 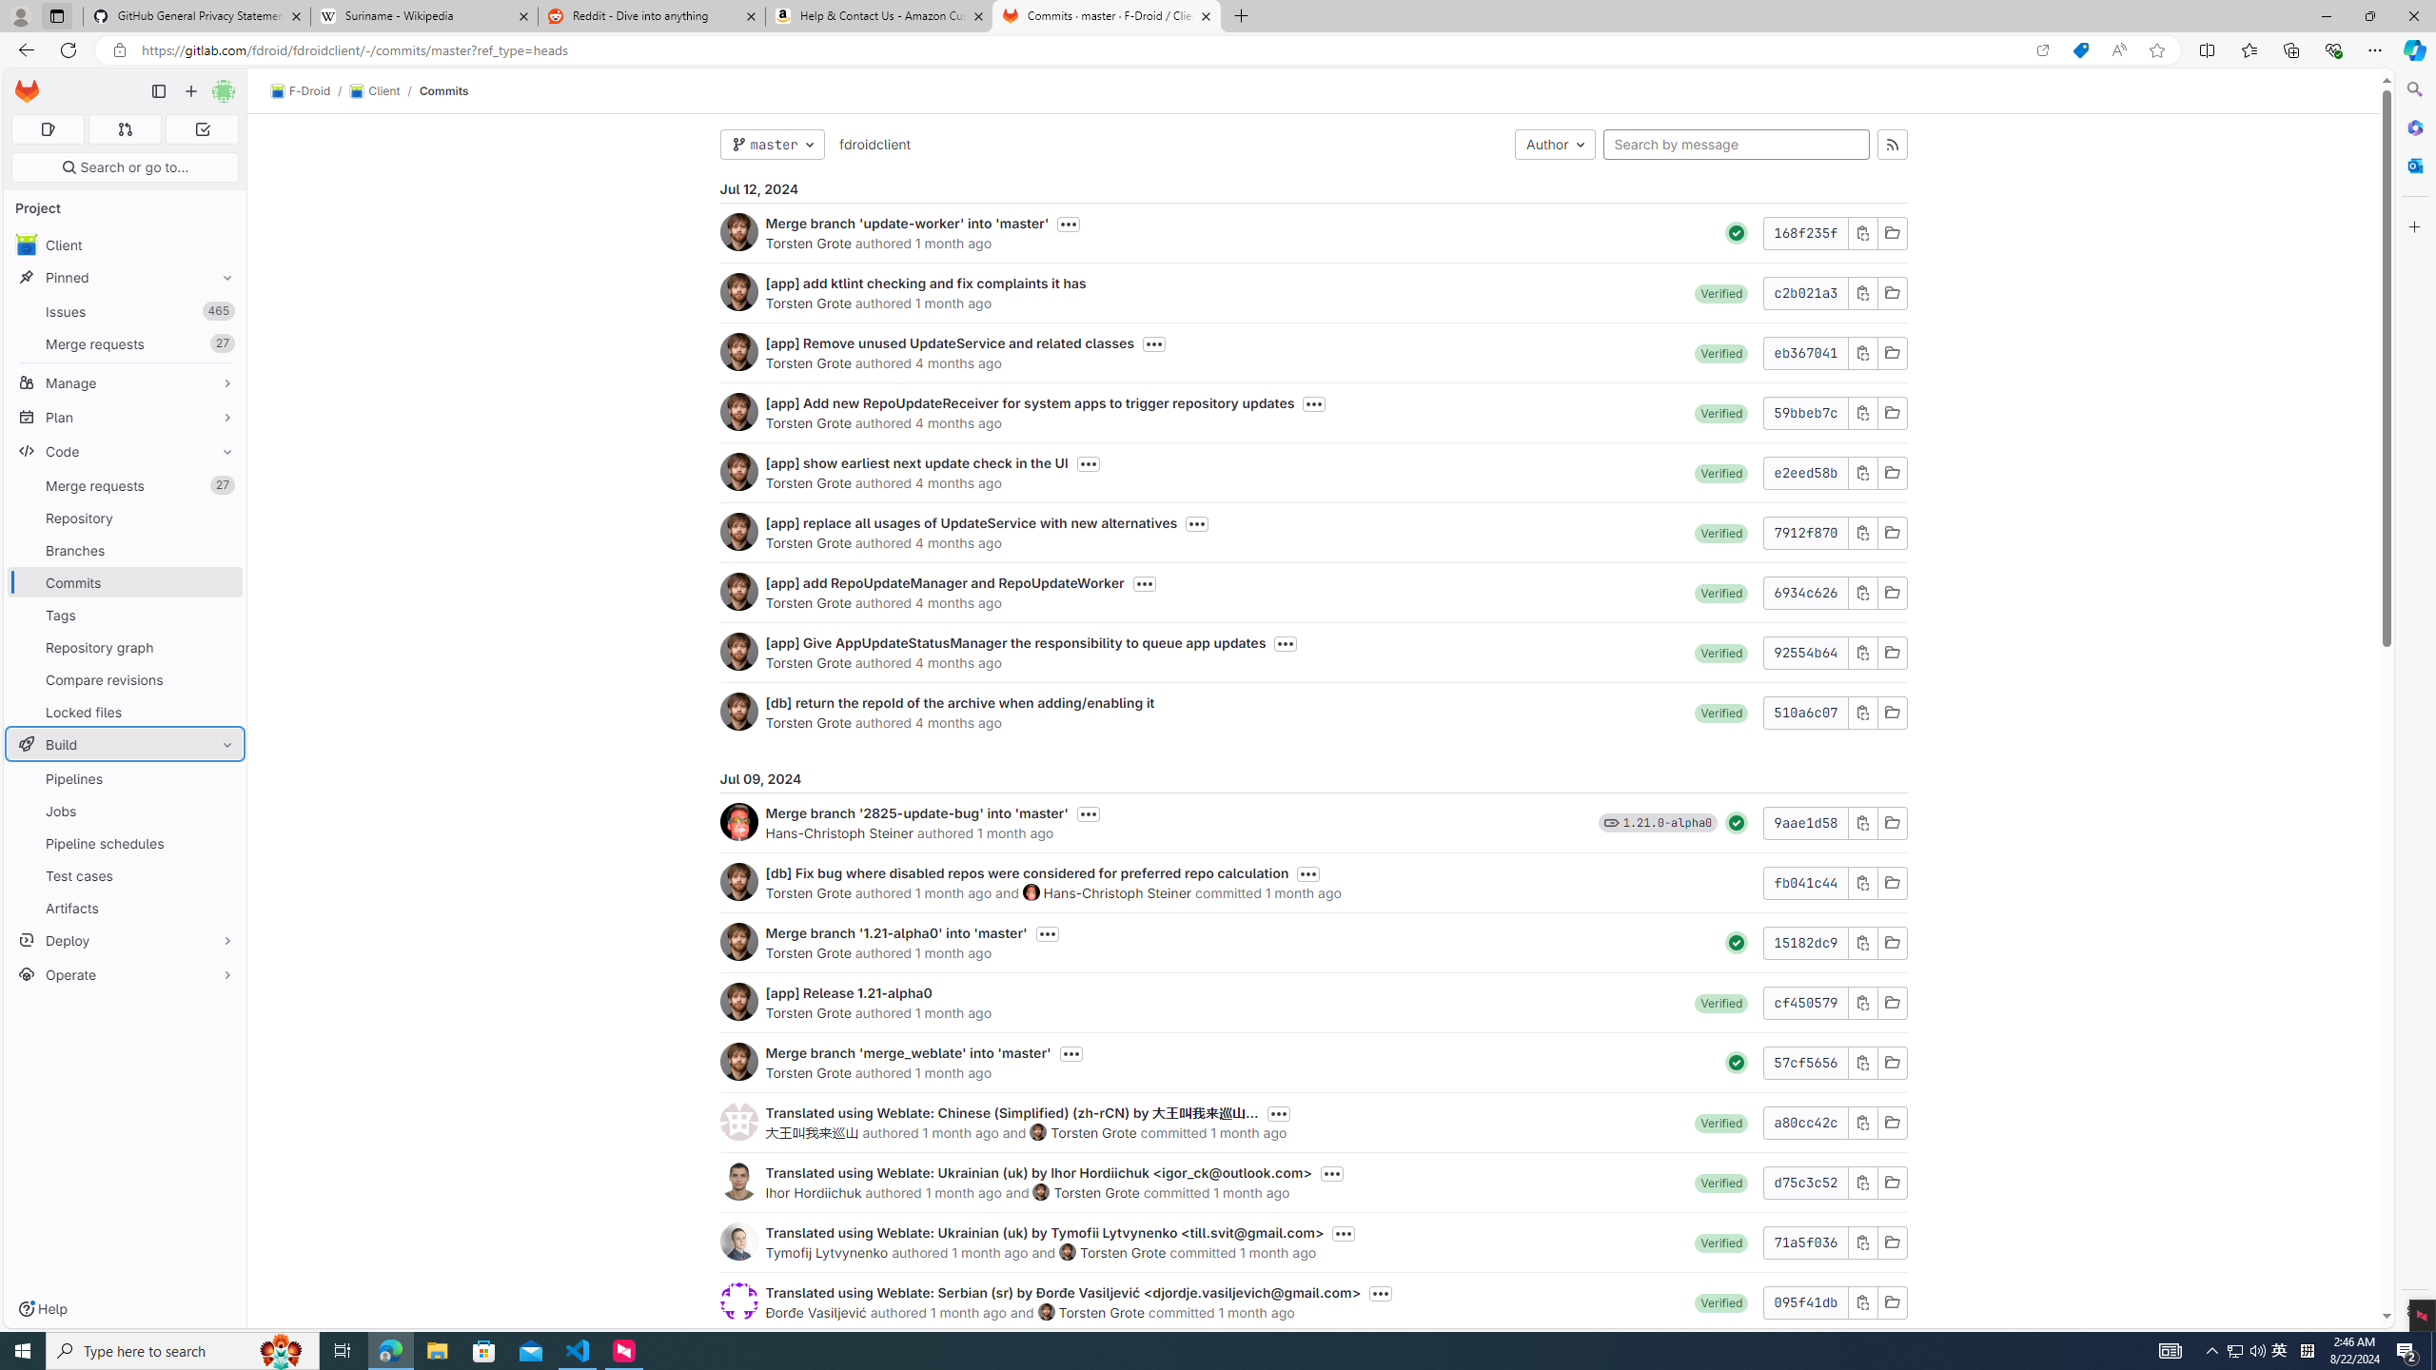 I want to click on Pin Pipelines, so click(x=223, y=778).